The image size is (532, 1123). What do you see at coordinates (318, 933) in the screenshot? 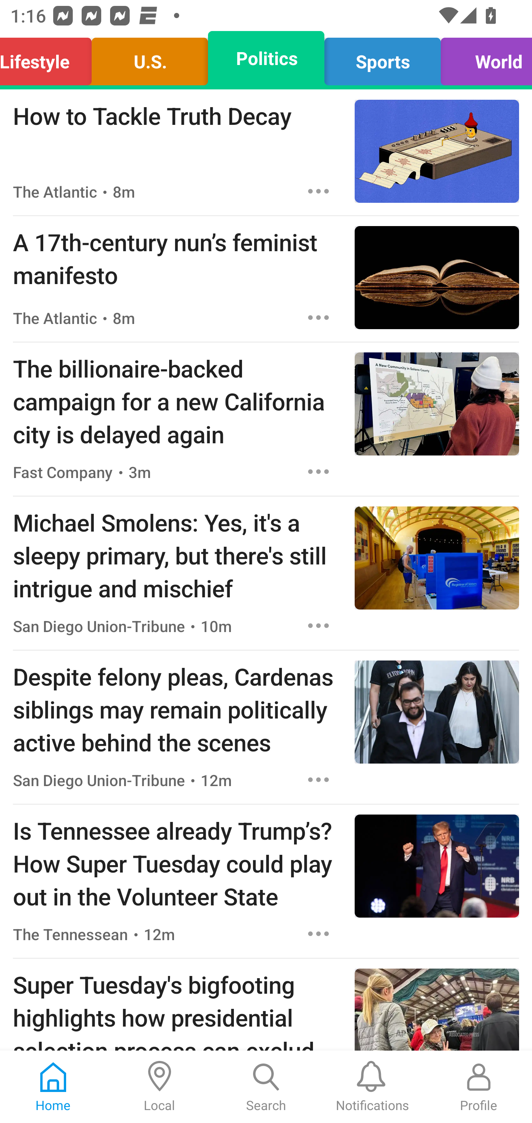
I see `Options` at bounding box center [318, 933].